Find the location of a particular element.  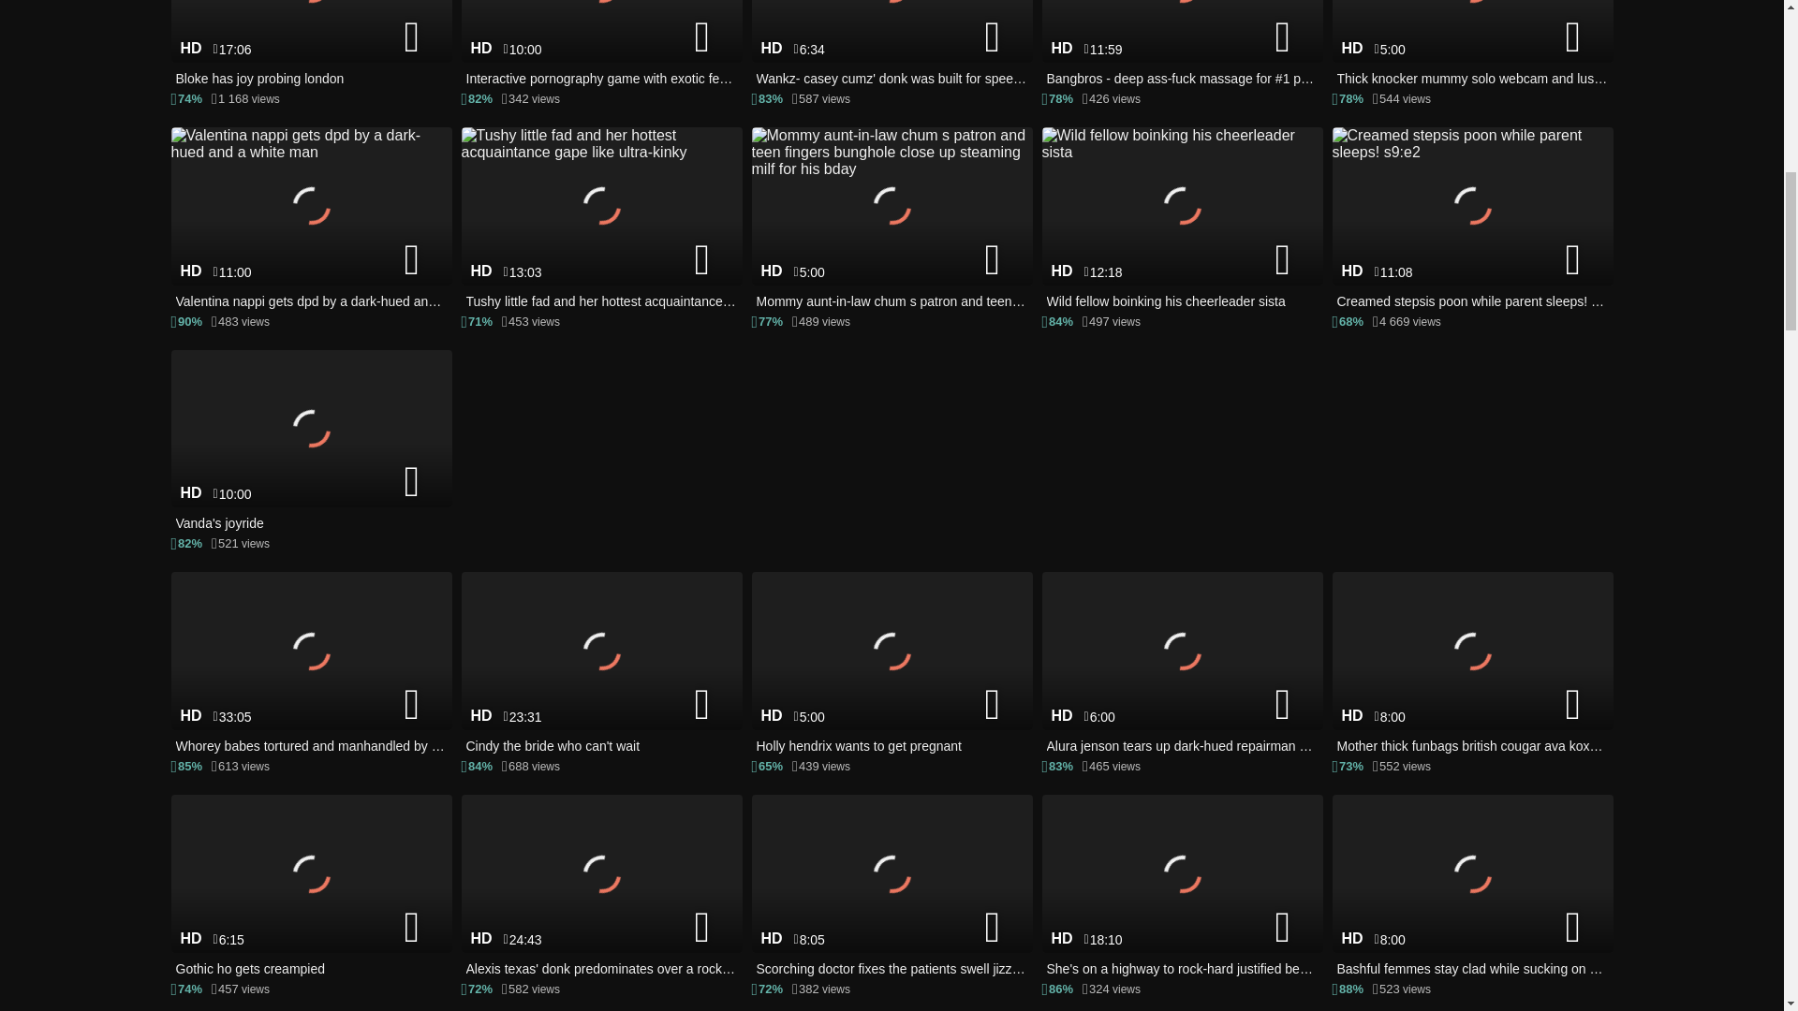

Vanda's joyride is located at coordinates (311, 442).